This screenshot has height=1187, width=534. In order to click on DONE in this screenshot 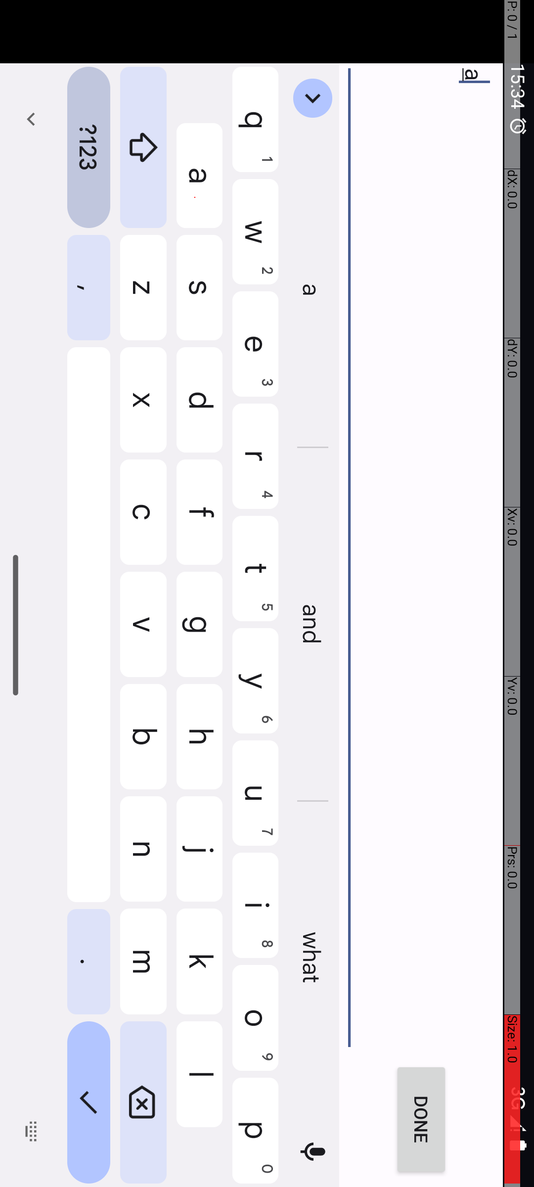, I will do `click(1119, 113)`.